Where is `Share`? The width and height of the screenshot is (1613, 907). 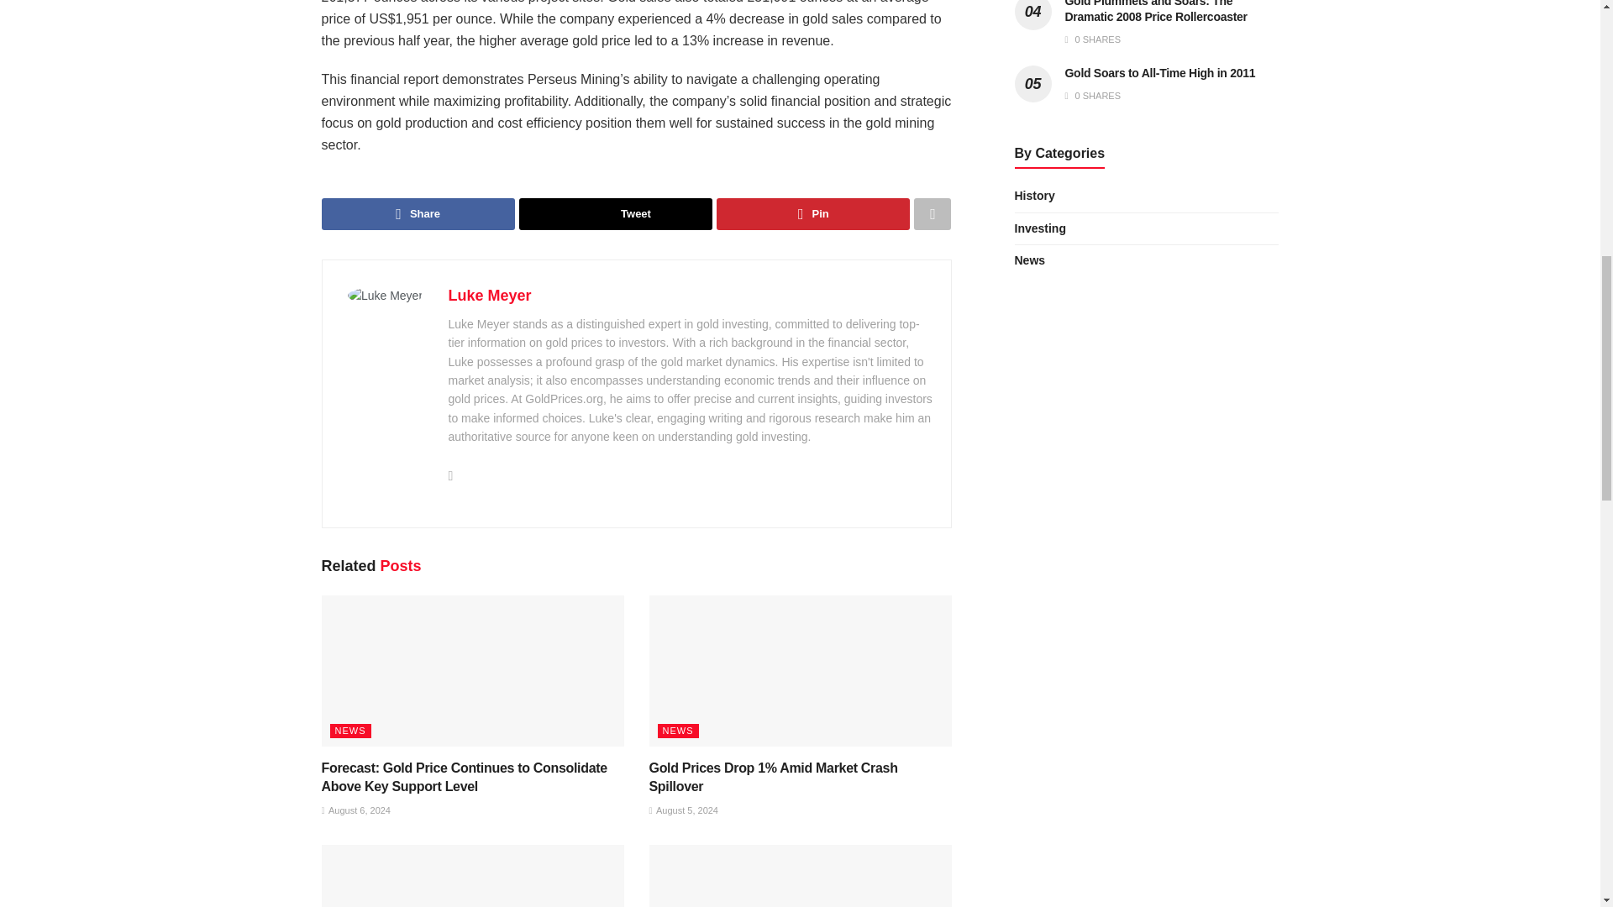
Share is located at coordinates (418, 214).